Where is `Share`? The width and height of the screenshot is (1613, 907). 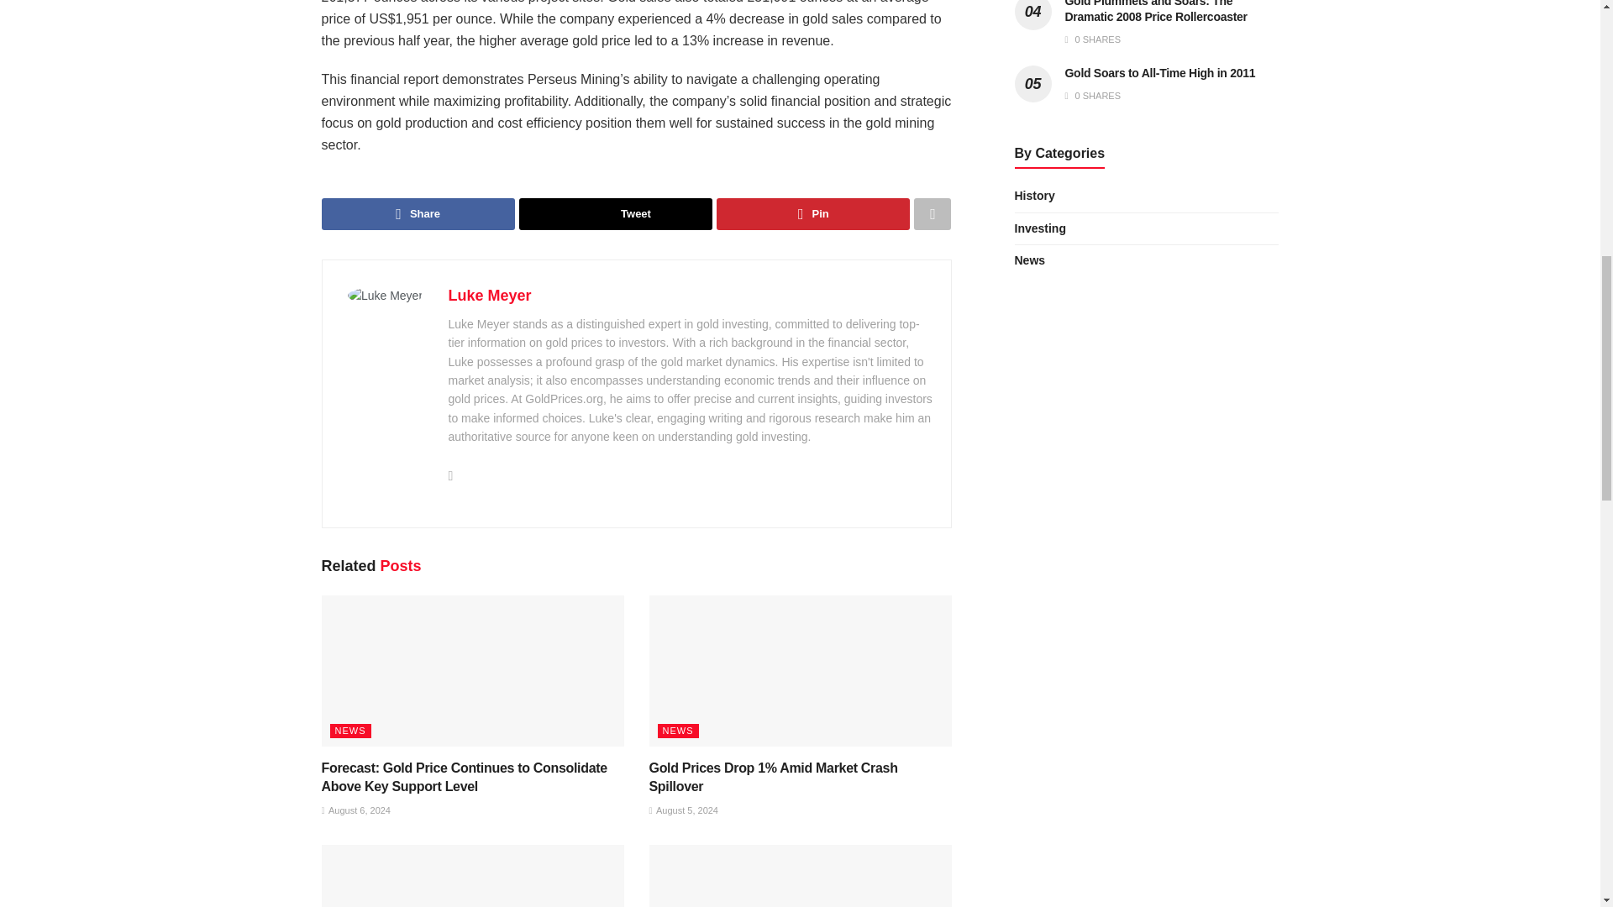
Share is located at coordinates (418, 214).